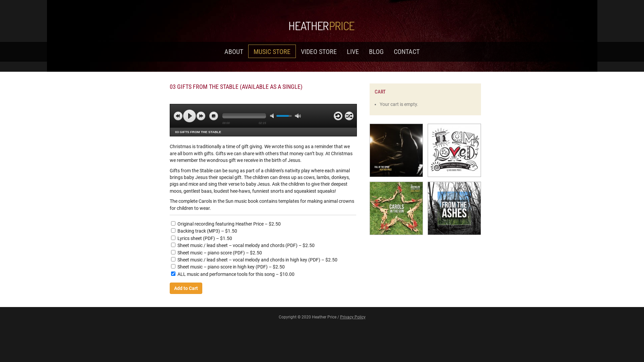  I want to click on max volume, so click(298, 116).